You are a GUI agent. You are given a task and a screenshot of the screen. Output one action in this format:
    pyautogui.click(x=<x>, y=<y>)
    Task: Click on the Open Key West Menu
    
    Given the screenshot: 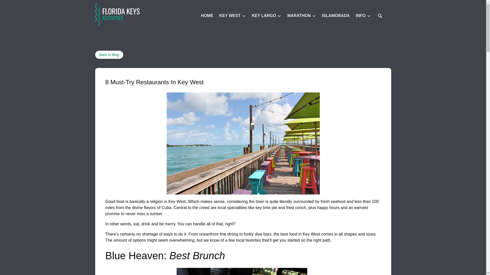 What is the action you would take?
    pyautogui.click(x=234, y=15)
    